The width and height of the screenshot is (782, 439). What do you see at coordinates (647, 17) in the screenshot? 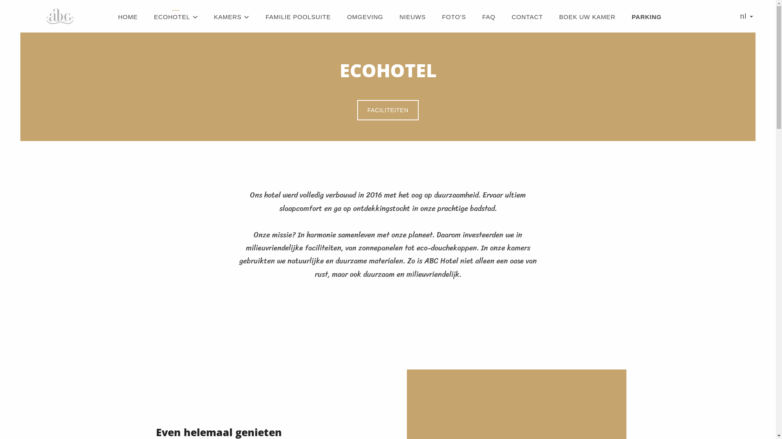
I see `PARKING` at bounding box center [647, 17].